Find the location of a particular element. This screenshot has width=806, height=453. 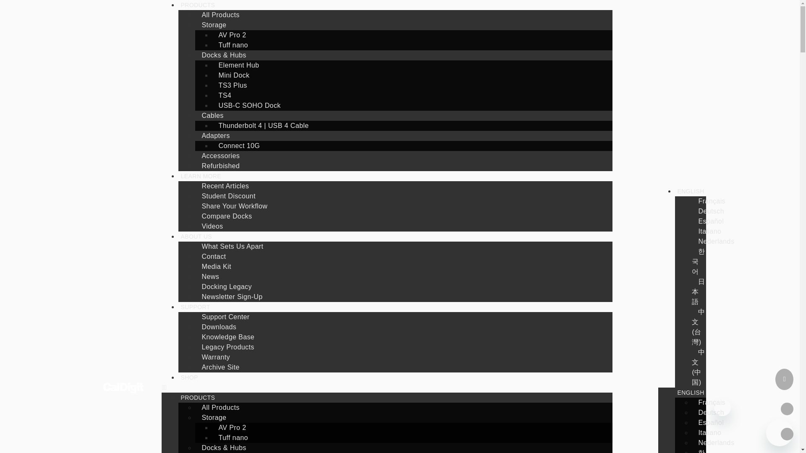

Videos is located at coordinates (210, 226).